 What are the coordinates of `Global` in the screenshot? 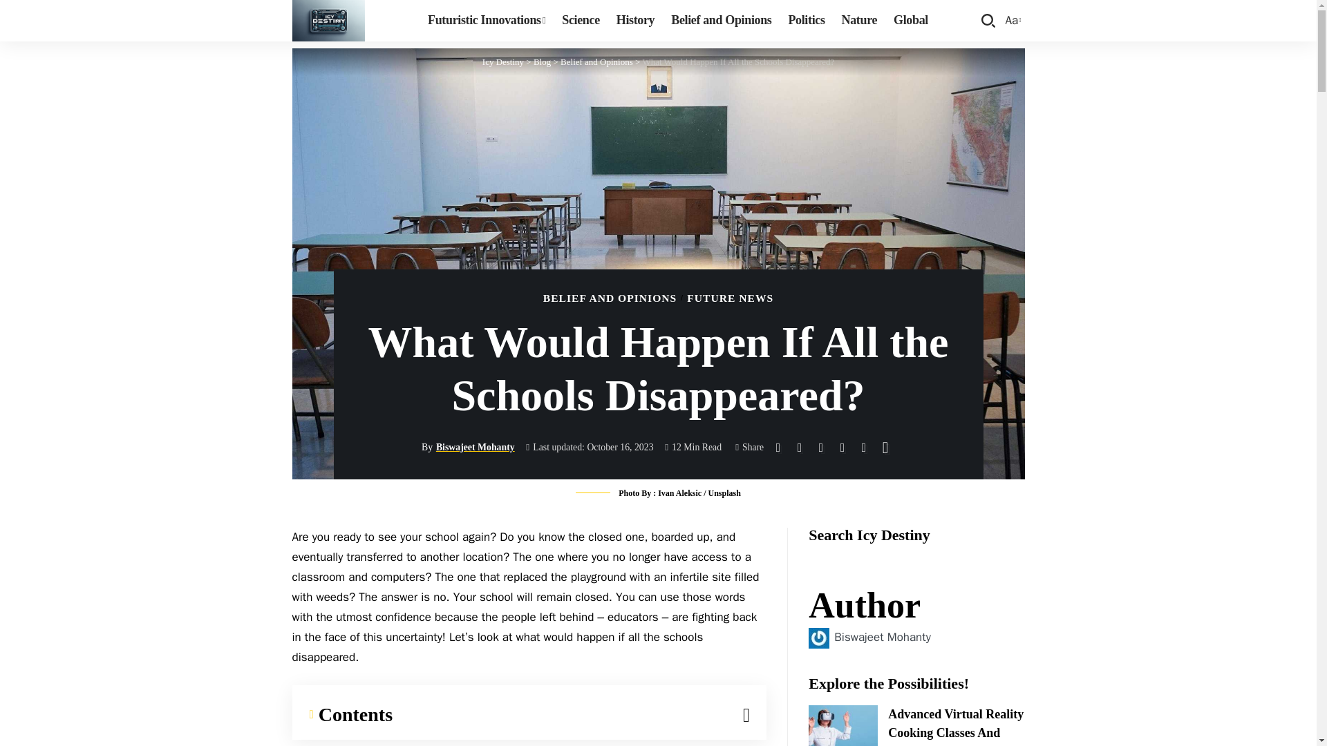 It's located at (1012, 21).